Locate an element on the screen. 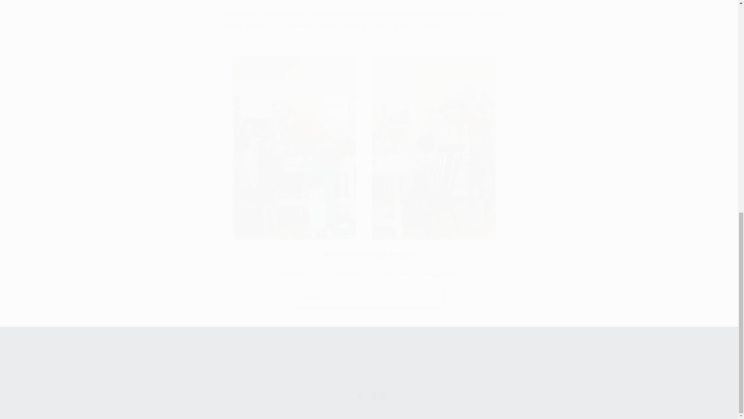 The width and height of the screenshot is (744, 419). Subscribe to my emails is located at coordinates (369, 254).